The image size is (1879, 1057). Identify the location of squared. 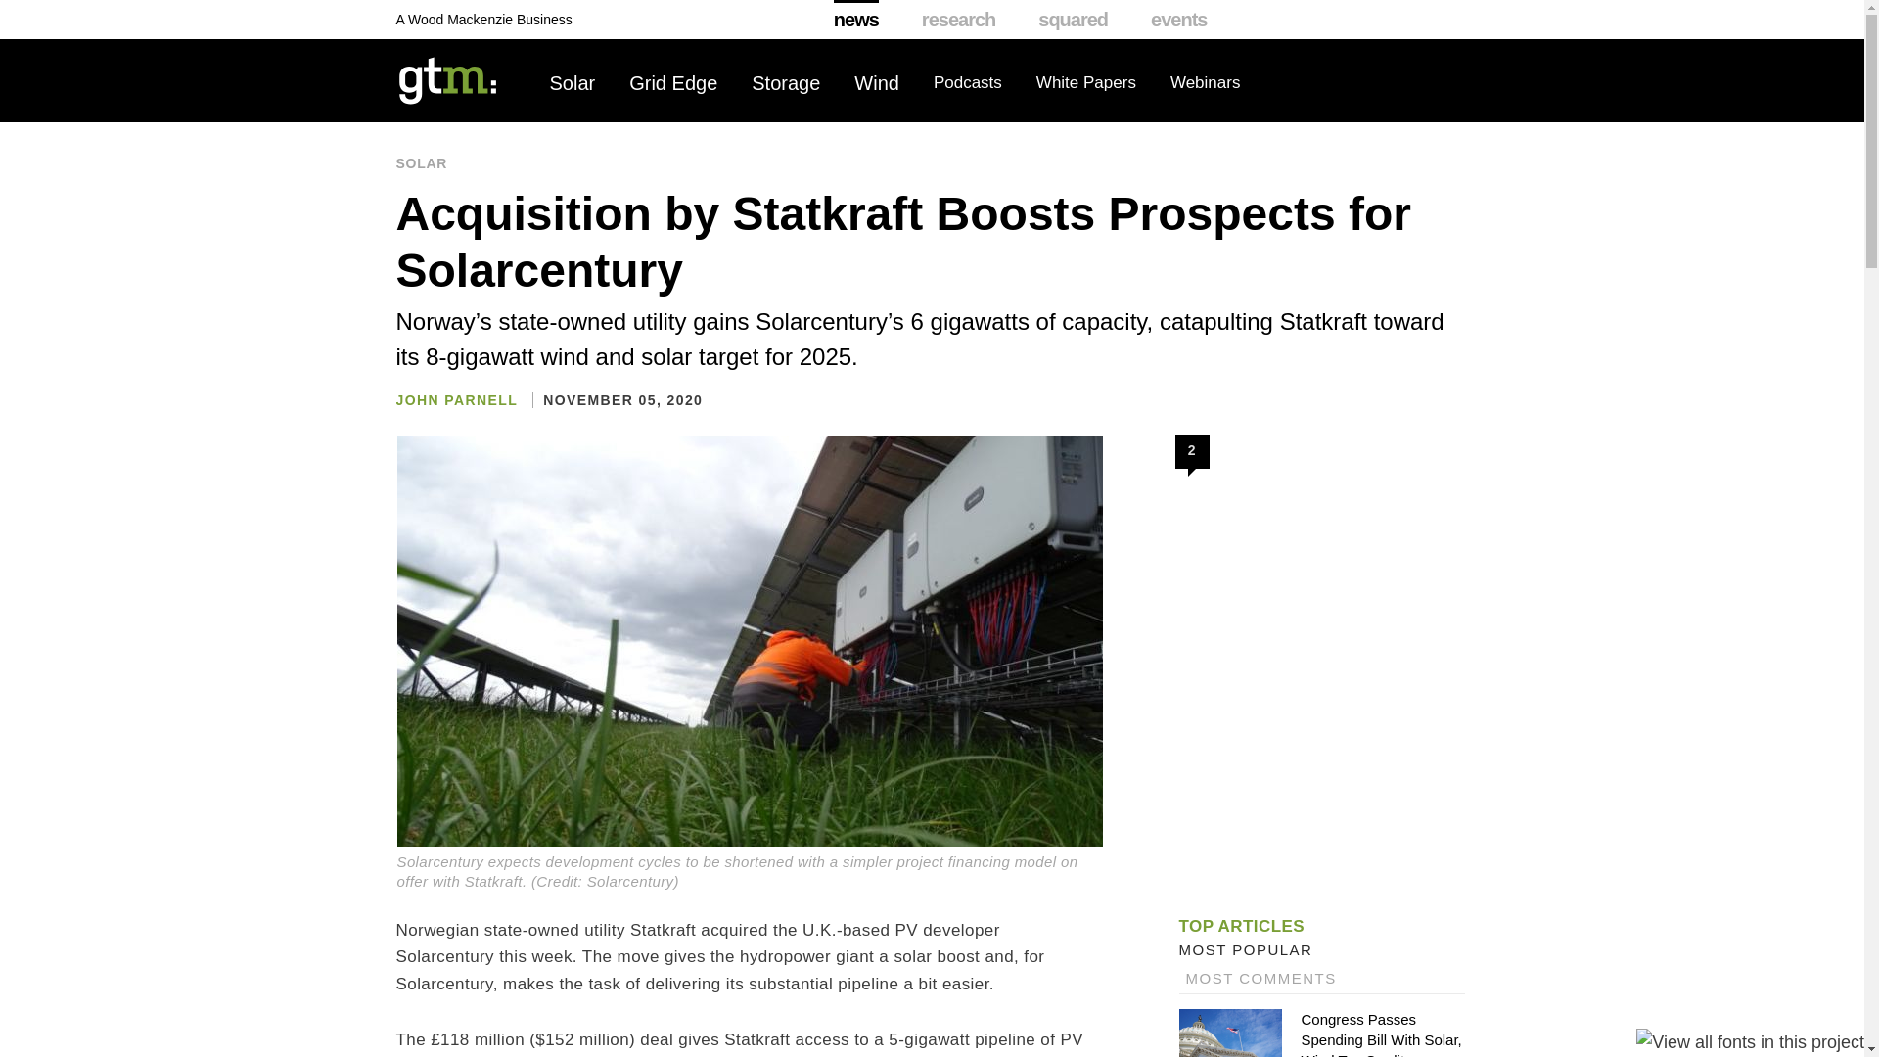
(1073, 20).